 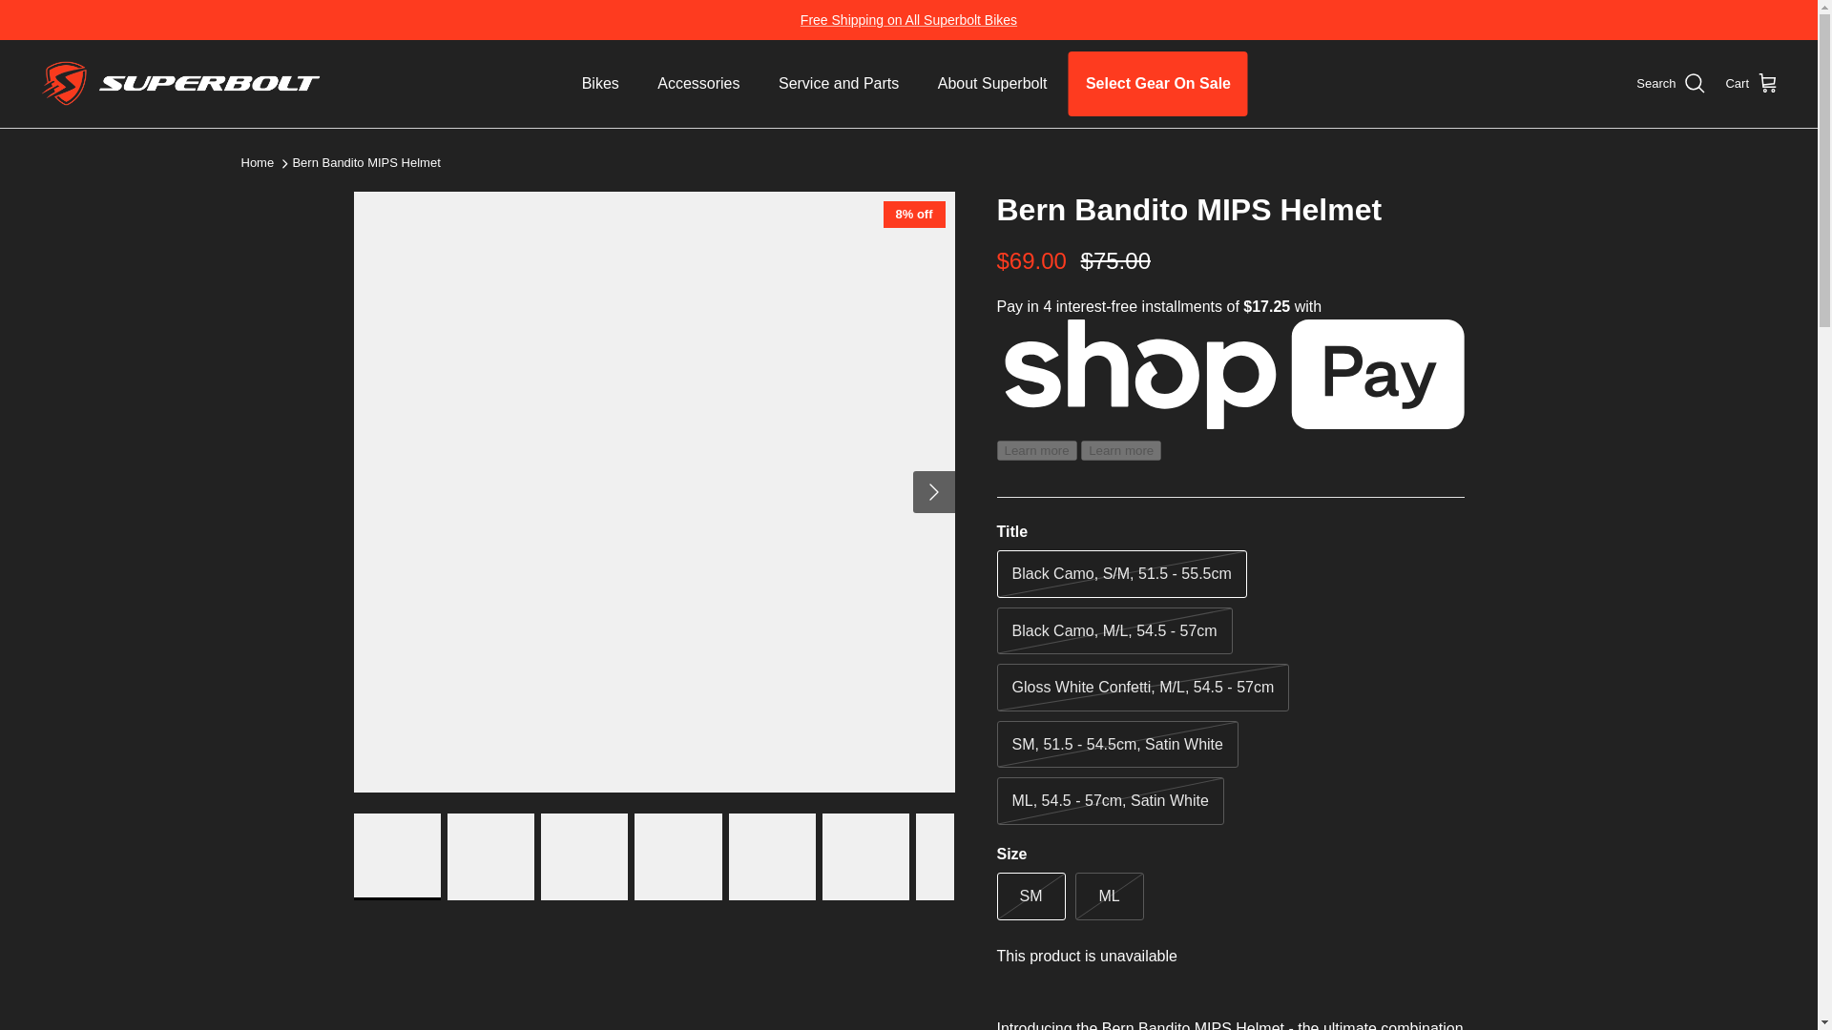 I want to click on Free Shipping on All Superbolt Bikes, so click(x=908, y=19).